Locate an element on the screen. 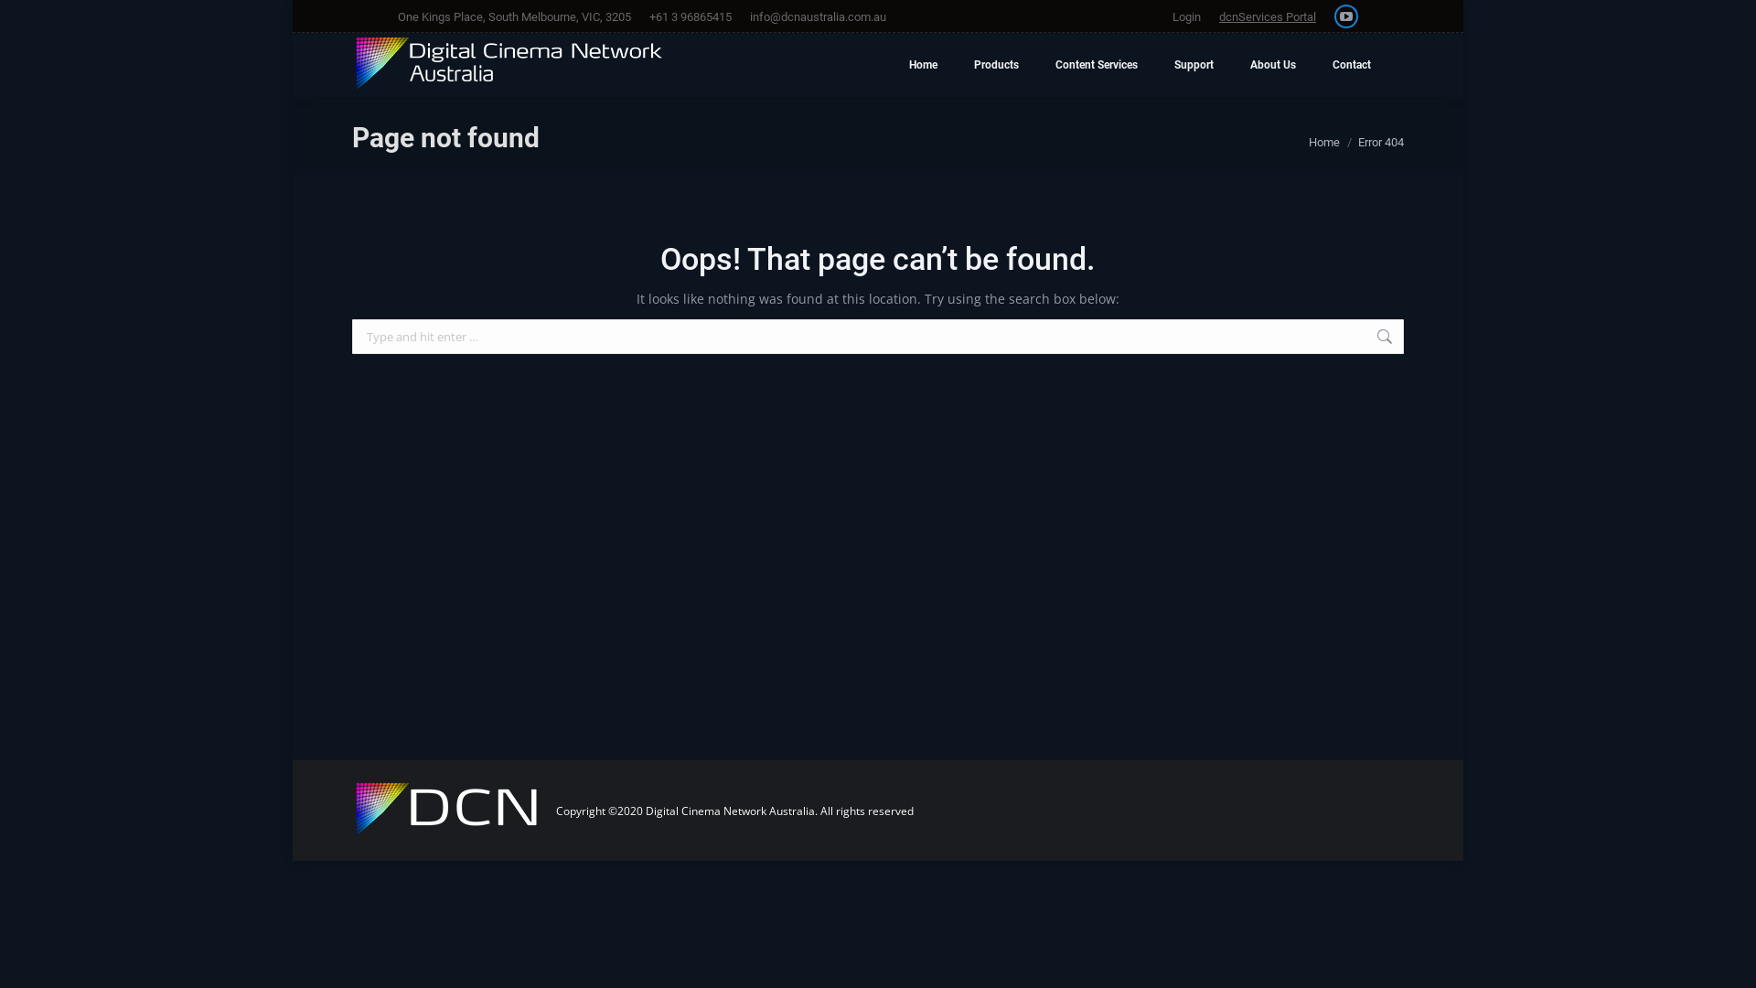 Image resolution: width=1756 pixels, height=988 pixels. Content Services is located at coordinates (1097, 65).